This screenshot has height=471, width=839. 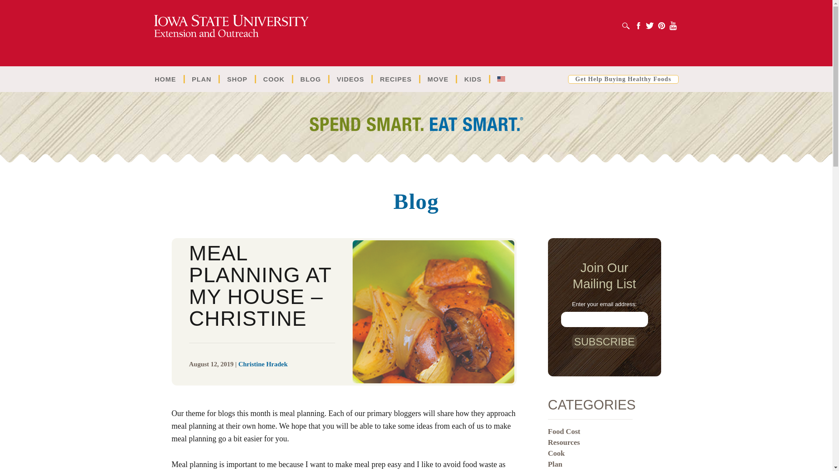 What do you see at coordinates (473, 79) in the screenshot?
I see `KIDS` at bounding box center [473, 79].